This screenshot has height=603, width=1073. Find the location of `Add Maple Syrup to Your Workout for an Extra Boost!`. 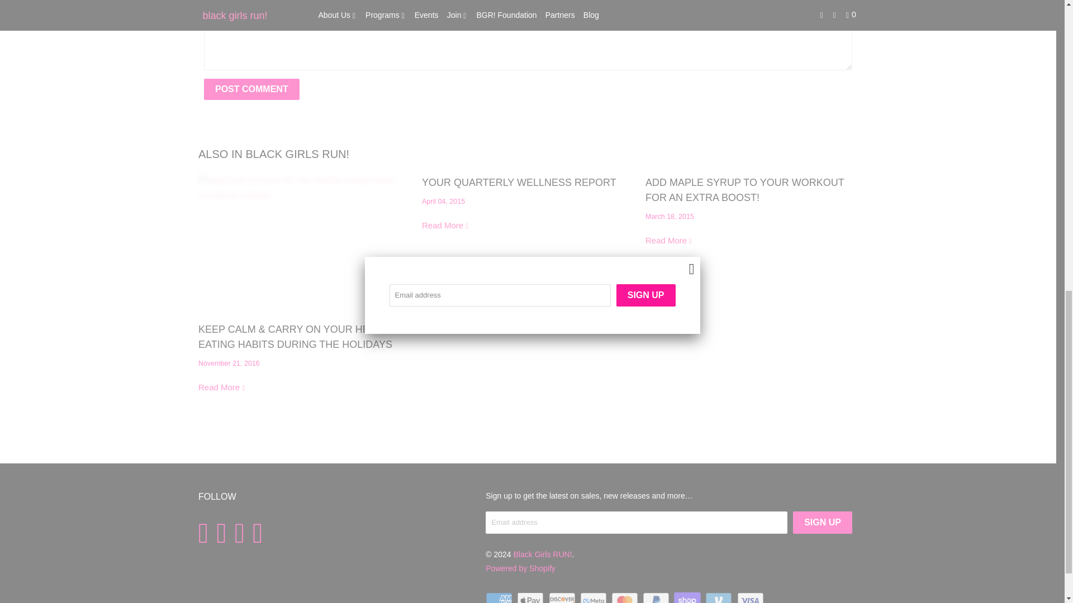

Add Maple Syrup to Your Workout for an Extra Boost! is located at coordinates (744, 190).